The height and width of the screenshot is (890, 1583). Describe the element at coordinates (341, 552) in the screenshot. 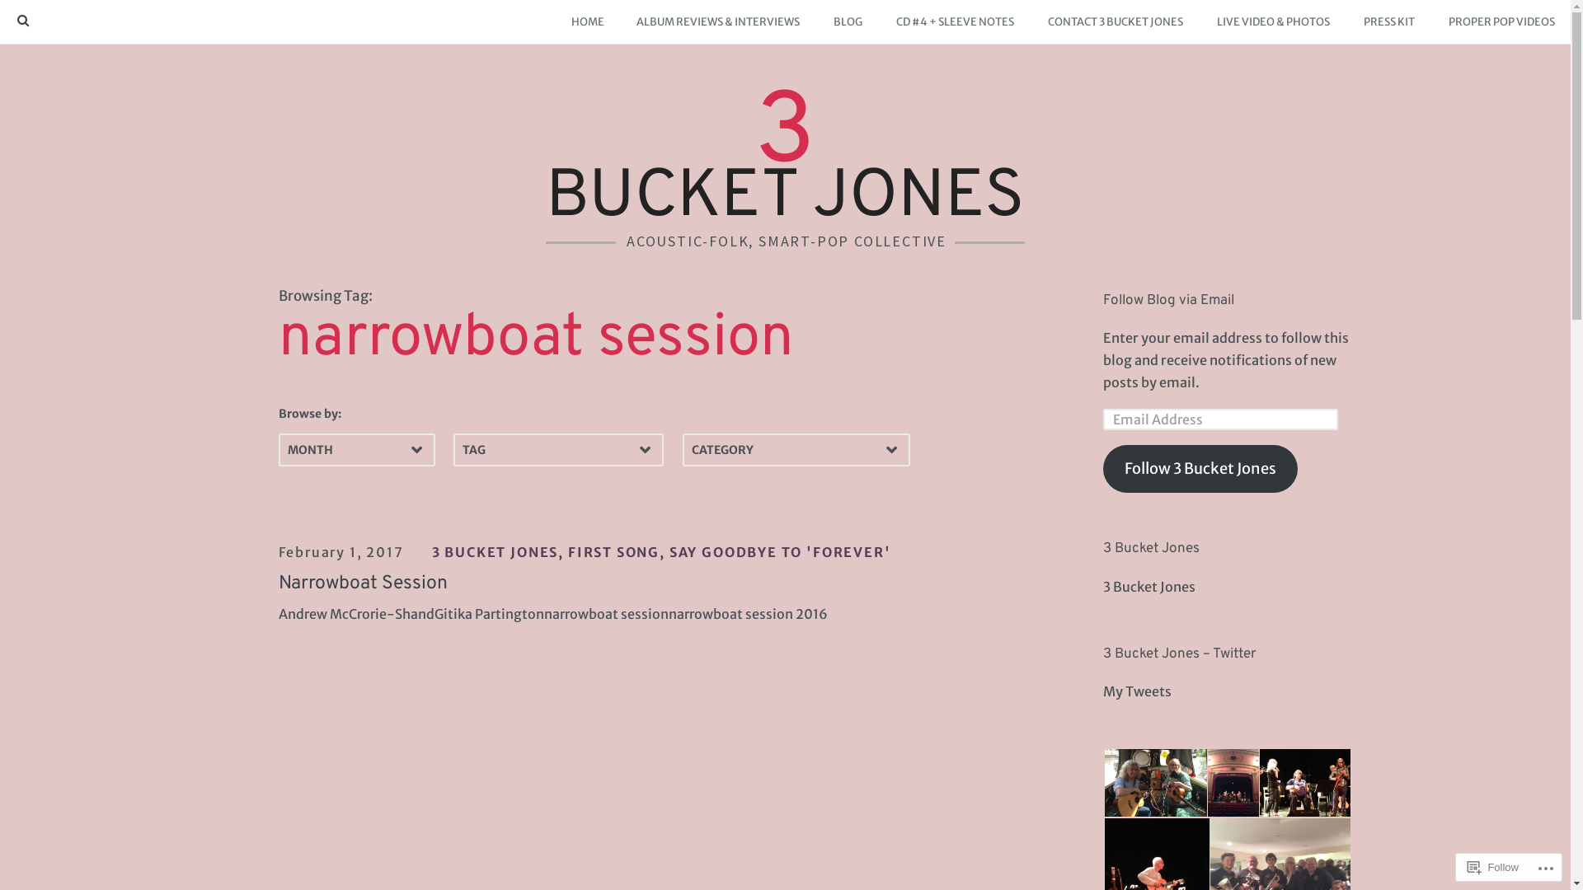

I see `February 1, 2017` at that location.